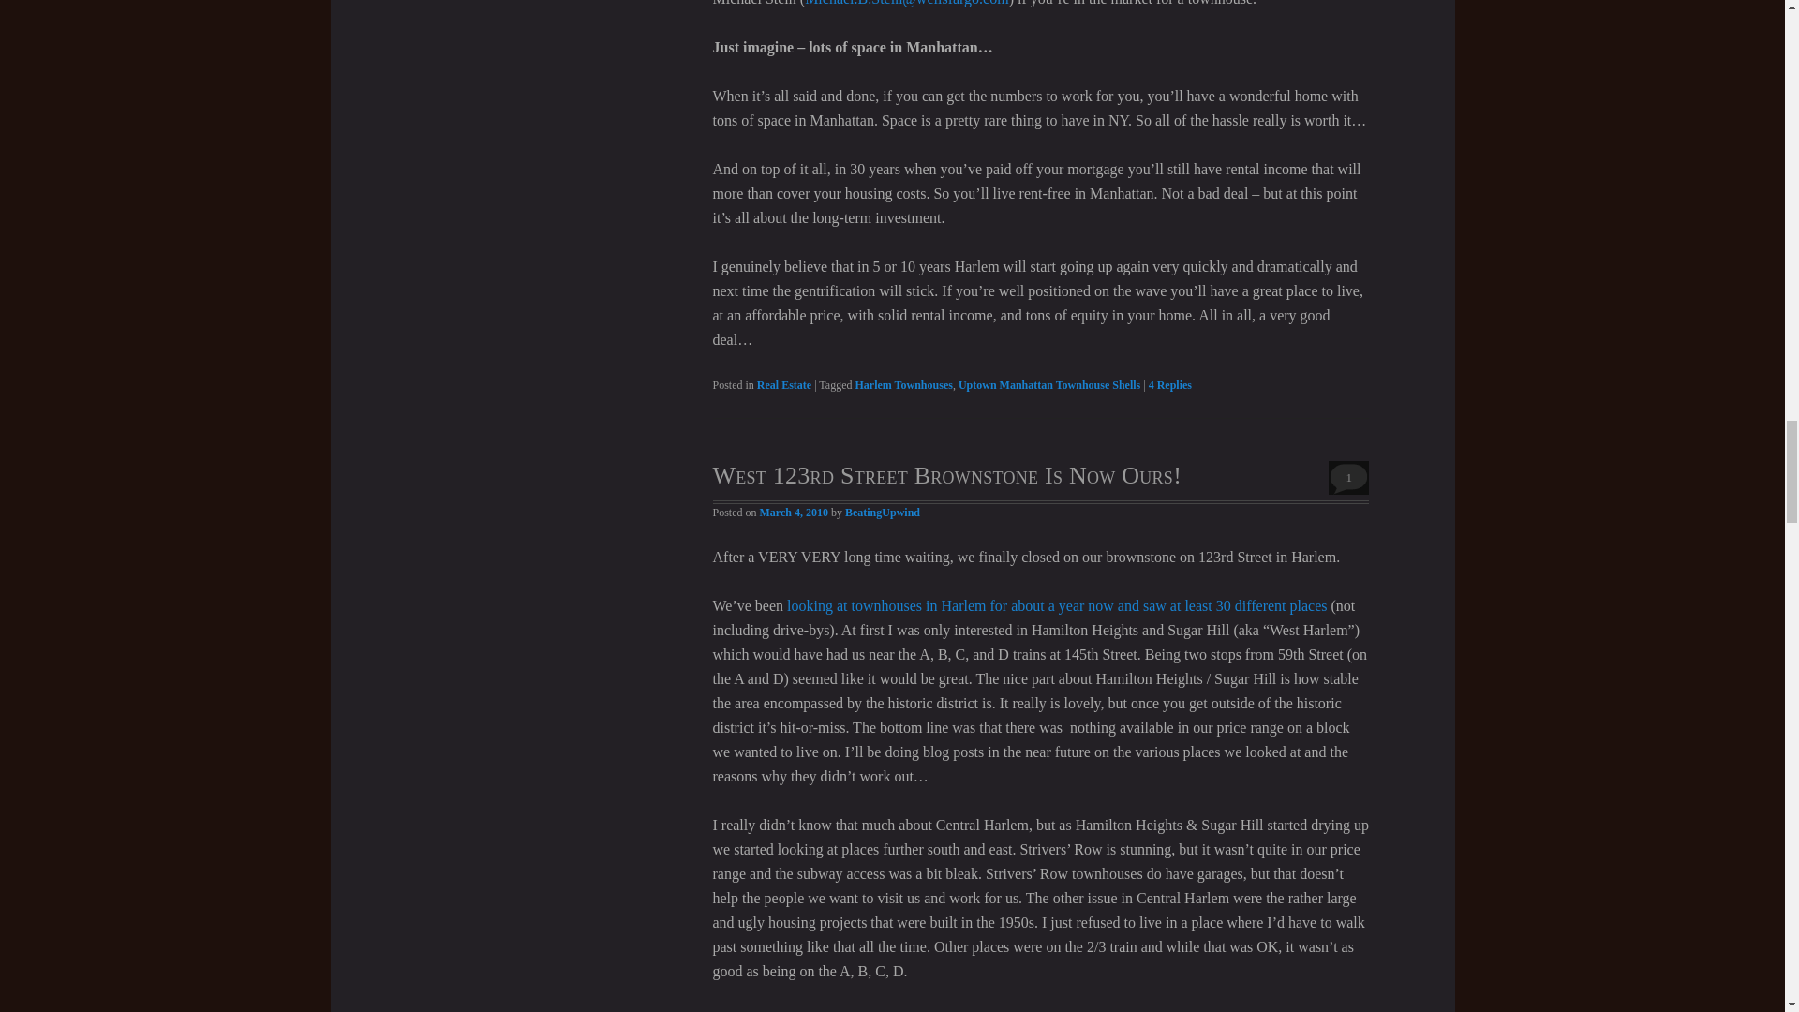 The image size is (1799, 1012). I want to click on West 123rd Street Brownstone Is Now Ours!, so click(946, 474).